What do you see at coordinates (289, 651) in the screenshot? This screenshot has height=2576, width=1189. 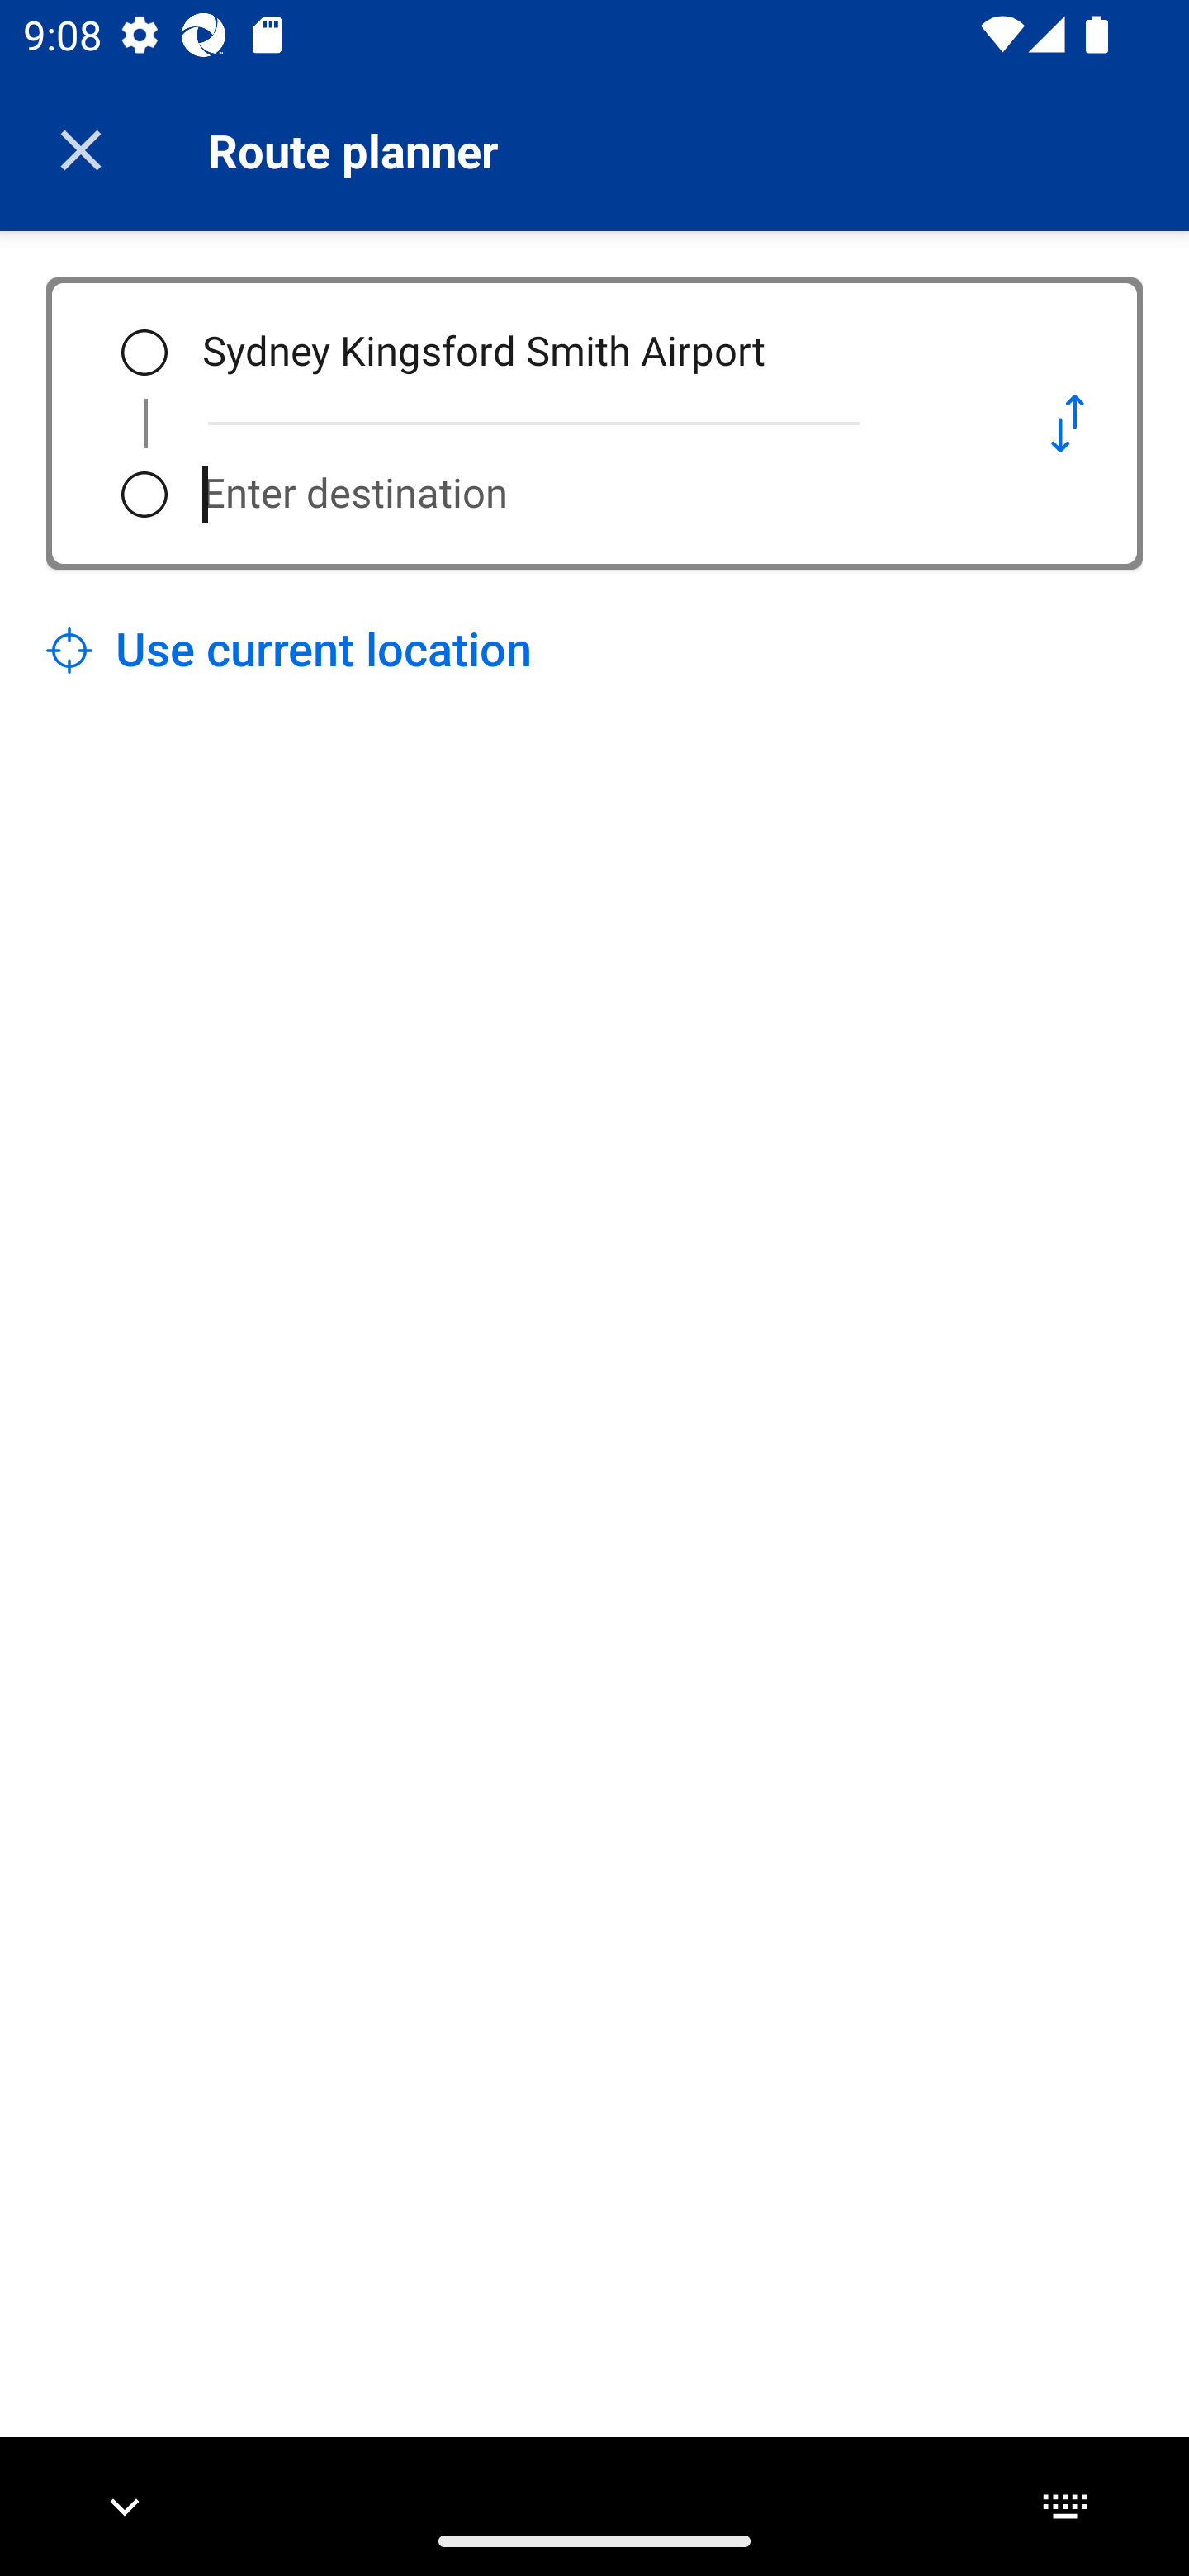 I see `Use current location` at bounding box center [289, 651].